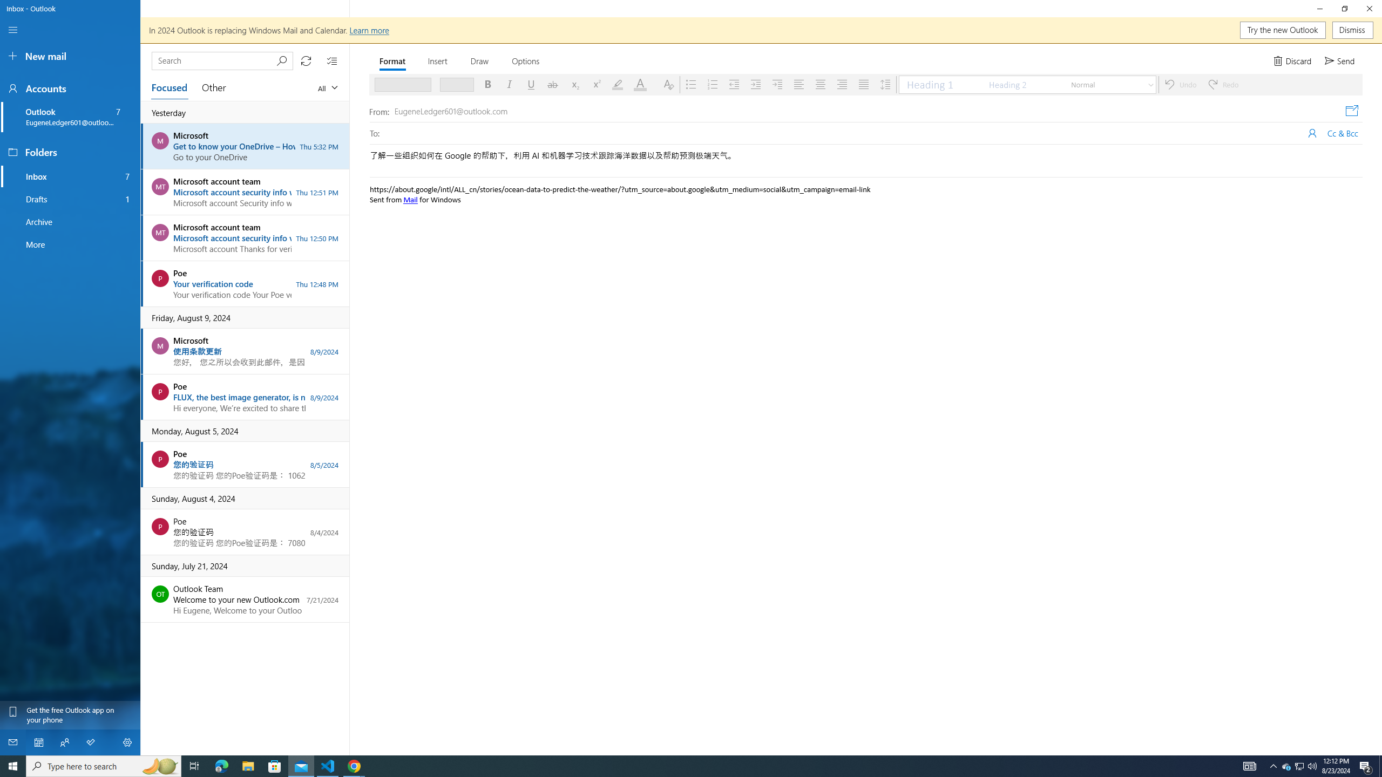 The image size is (1382, 777). Describe the element at coordinates (553, 84) in the screenshot. I see `Strikethrough` at that location.